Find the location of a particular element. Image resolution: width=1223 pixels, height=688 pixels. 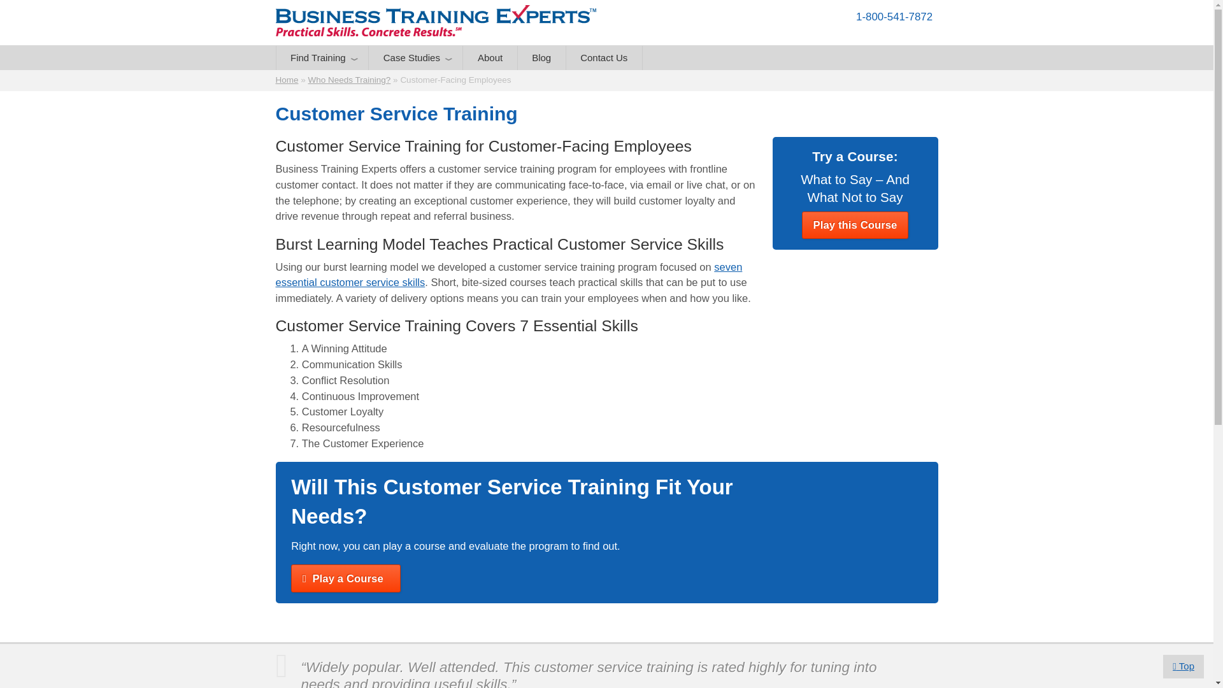

Find Training is located at coordinates (322, 58).